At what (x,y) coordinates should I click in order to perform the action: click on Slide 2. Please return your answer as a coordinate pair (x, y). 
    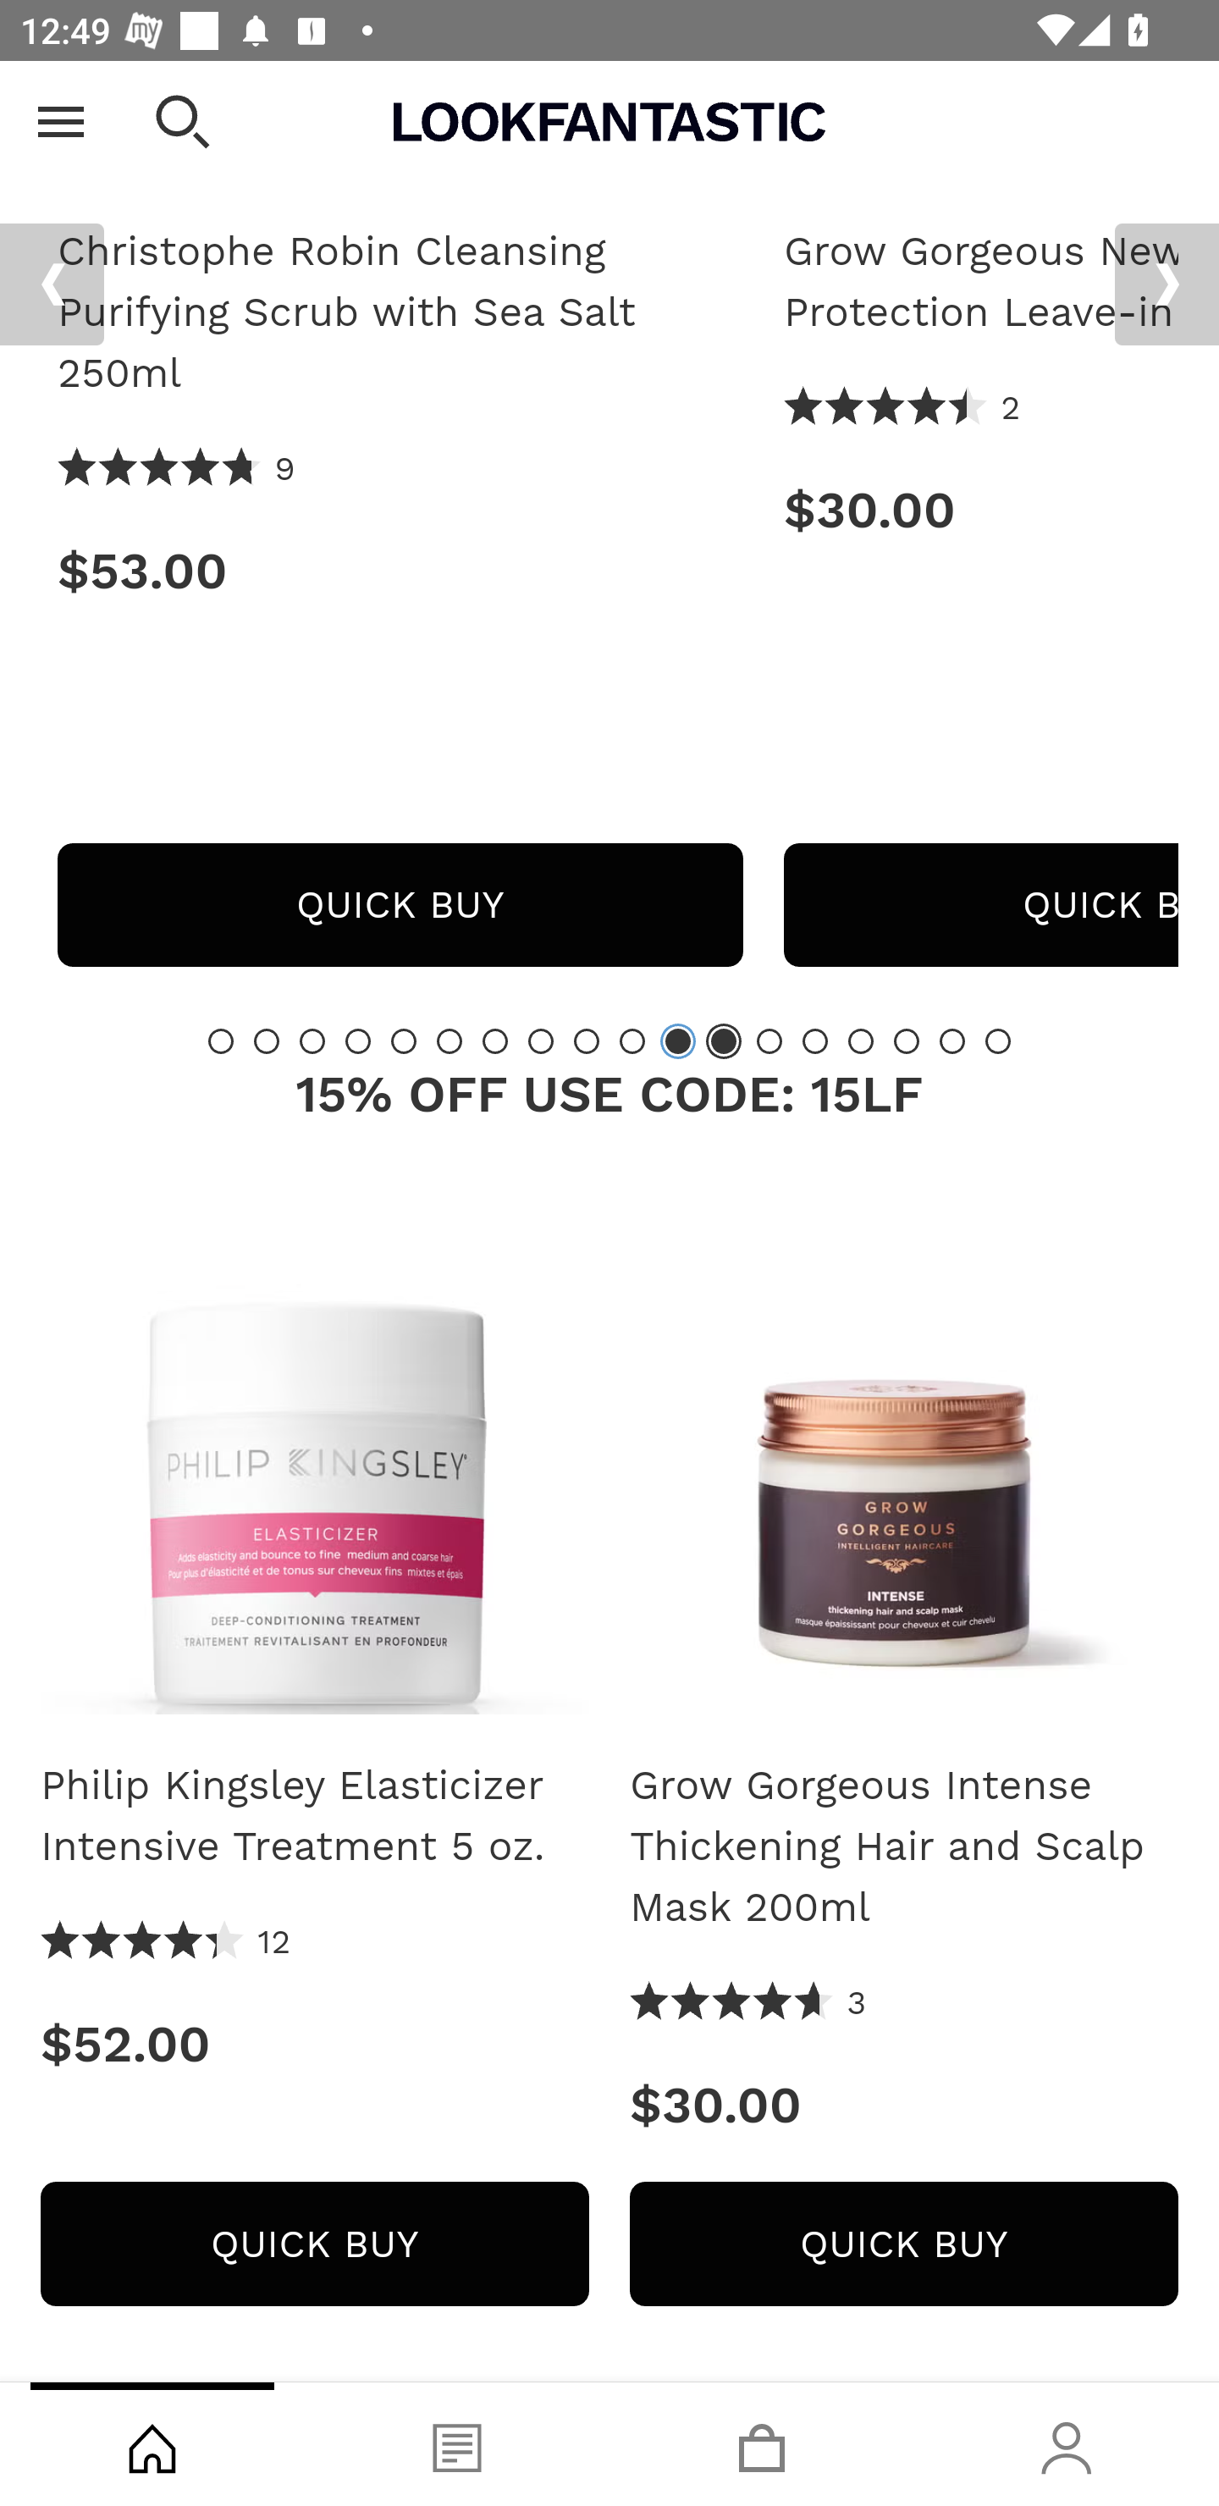
    Looking at the image, I should click on (266, 1042).